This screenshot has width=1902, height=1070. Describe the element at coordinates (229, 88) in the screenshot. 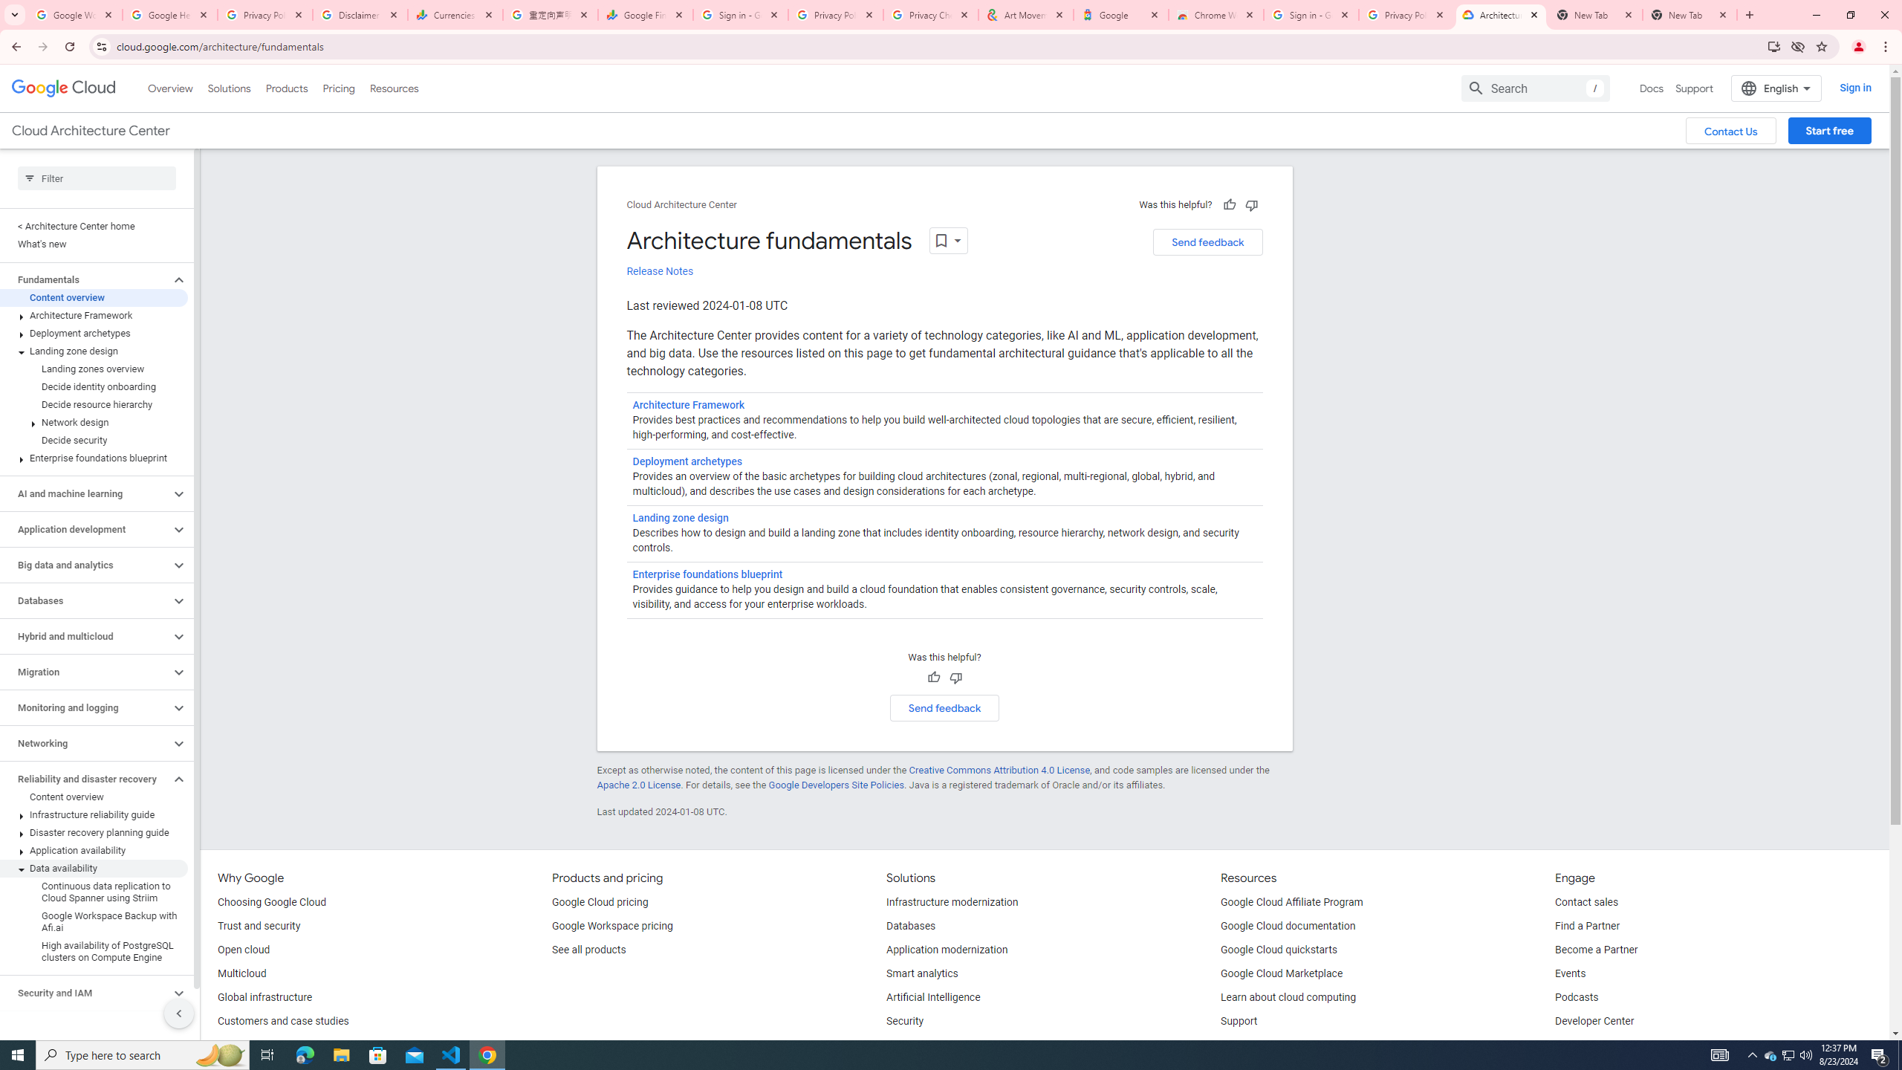

I see `Solutions` at that location.